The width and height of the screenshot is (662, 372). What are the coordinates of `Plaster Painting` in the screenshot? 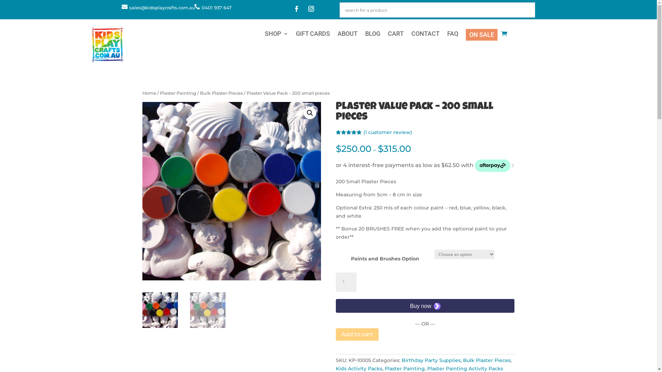 It's located at (178, 93).